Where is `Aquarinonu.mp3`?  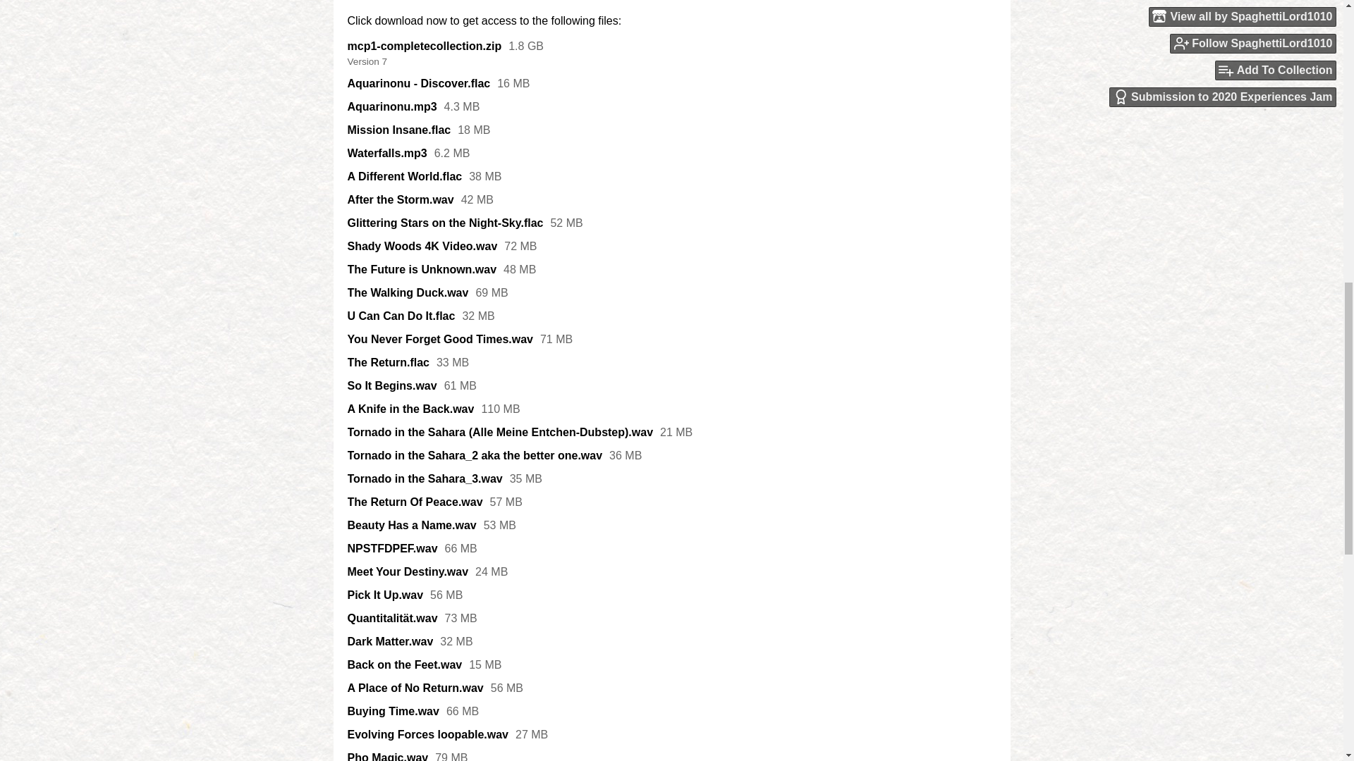
Aquarinonu.mp3 is located at coordinates (391, 106).